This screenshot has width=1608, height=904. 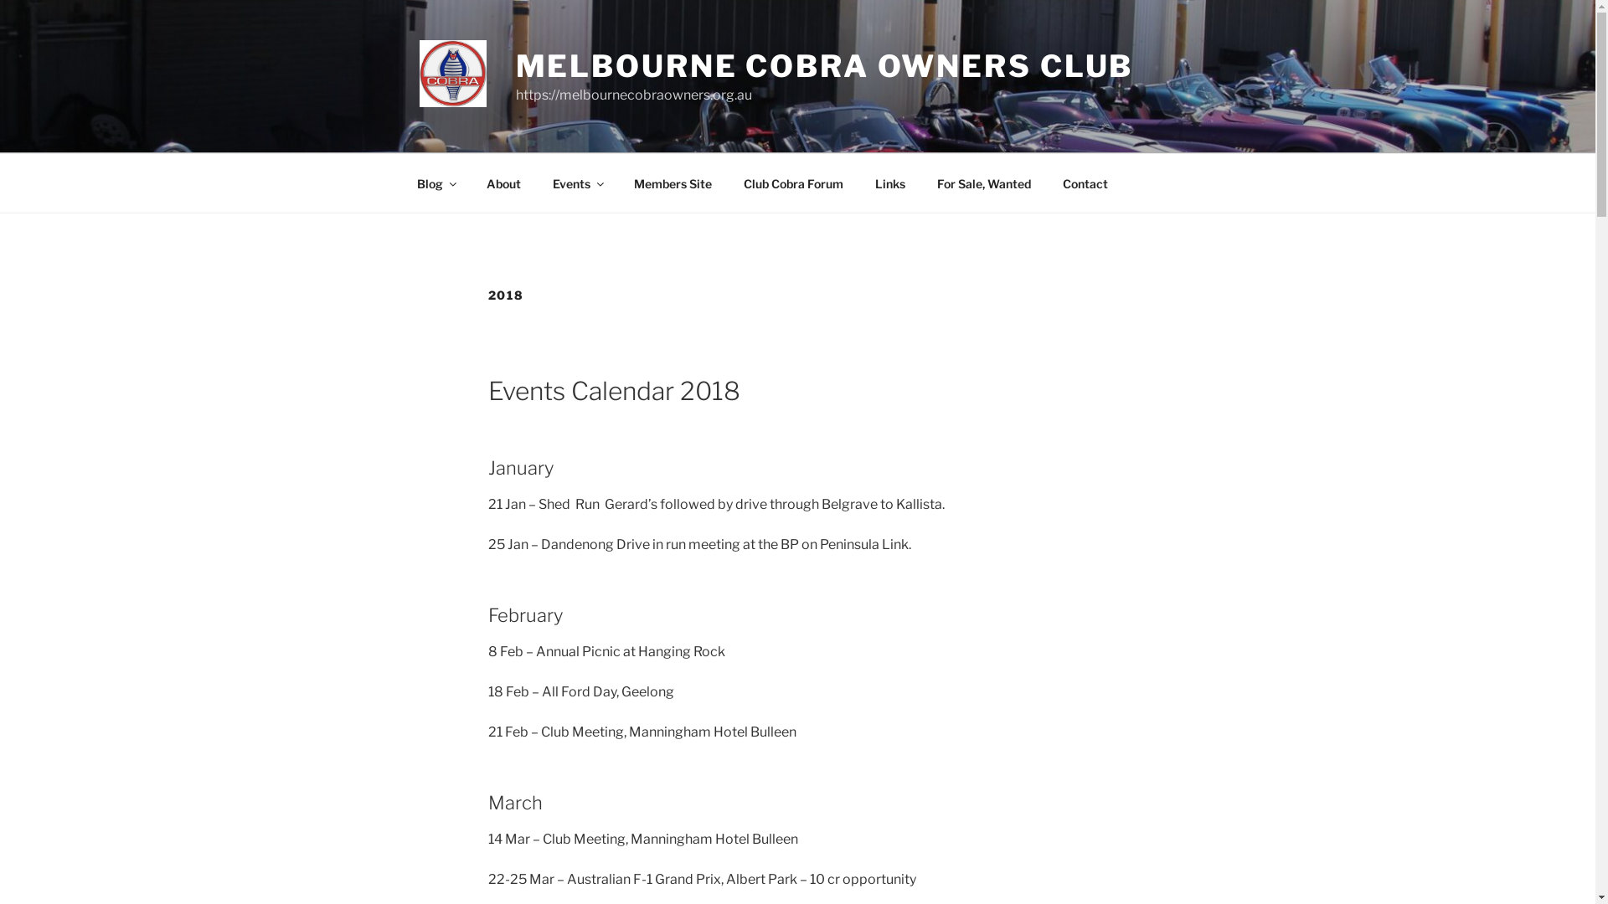 What do you see at coordinates (504, 182) in the screenshot?
I see `About` at bounding box center [504, 182].